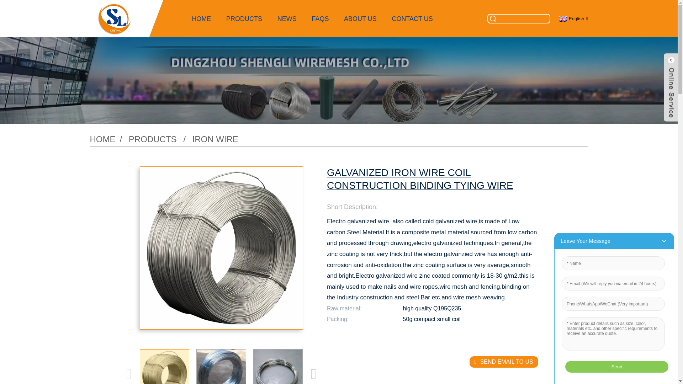 The height and width of the screenshot is (384, 683). What do you see at coordinates (244, 18) in the screenshot?
I see `PRODUCTS` at bounding box center [244, 18].